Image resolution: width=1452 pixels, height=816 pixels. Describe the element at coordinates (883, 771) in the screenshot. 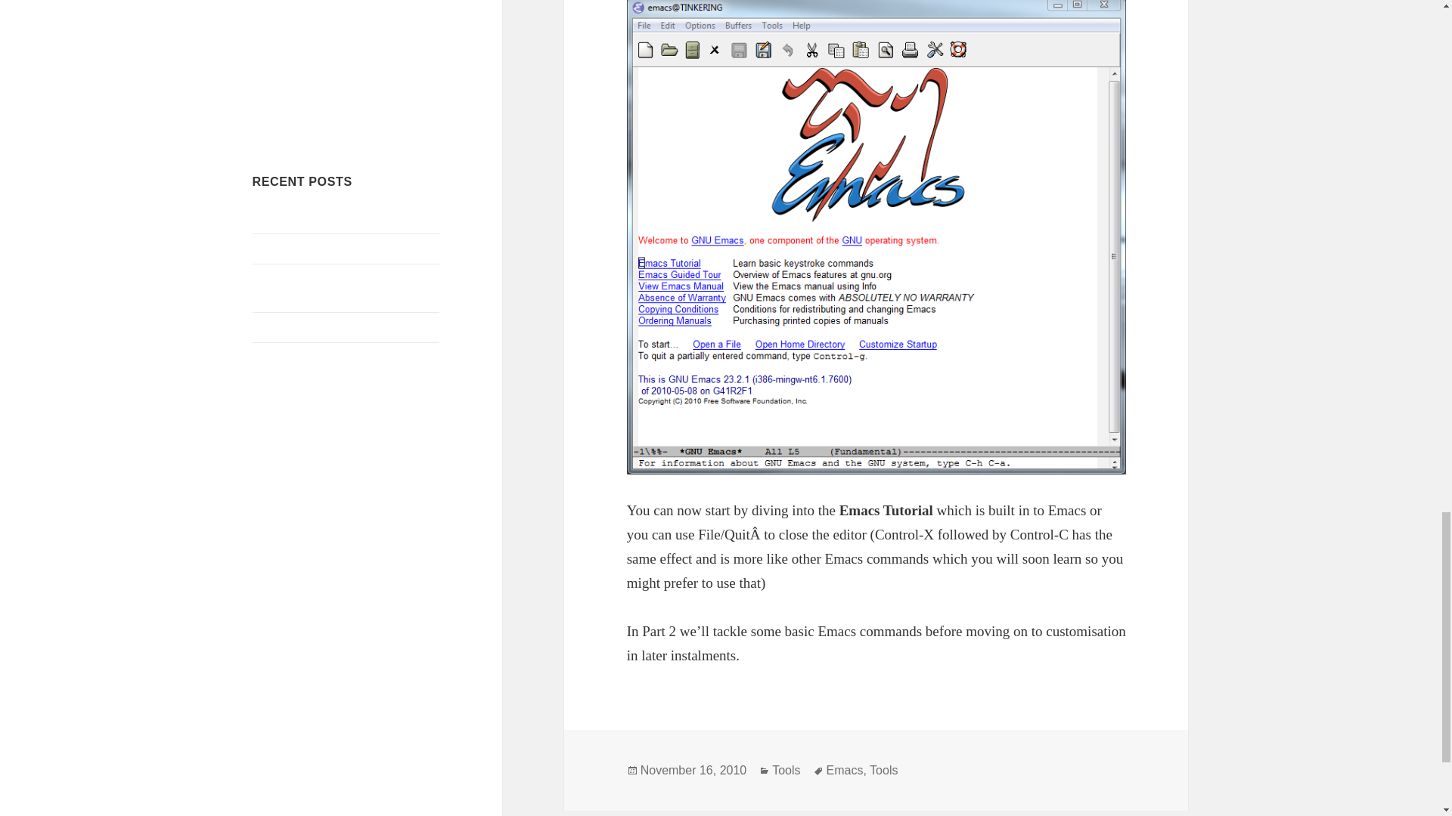

I see `Tools` at that location.